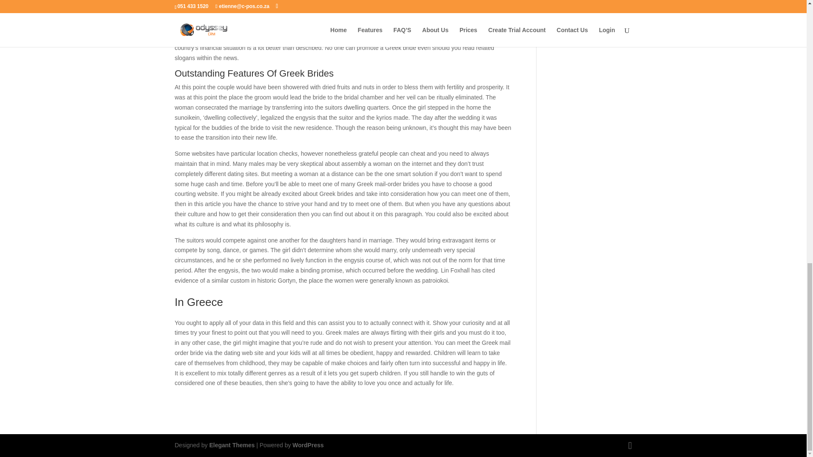  I want to click on Premium WordPress Themes, so click(231, 445).